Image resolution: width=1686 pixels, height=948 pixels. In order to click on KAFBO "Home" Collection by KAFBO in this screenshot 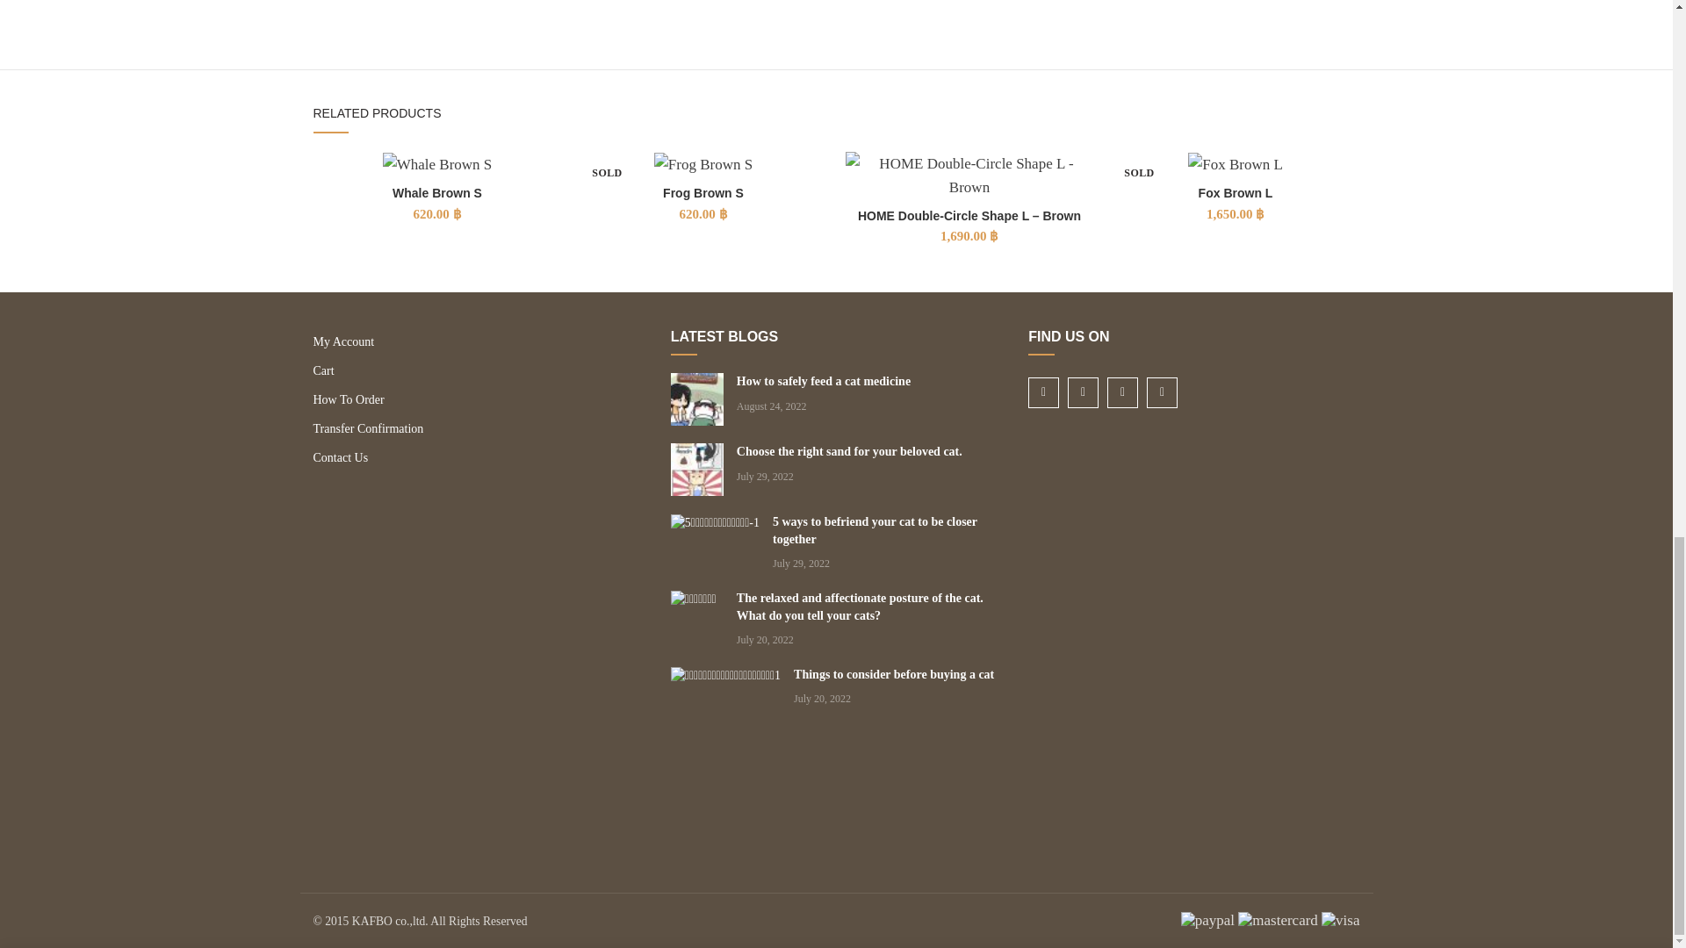, I will do `click(532, 4)`.